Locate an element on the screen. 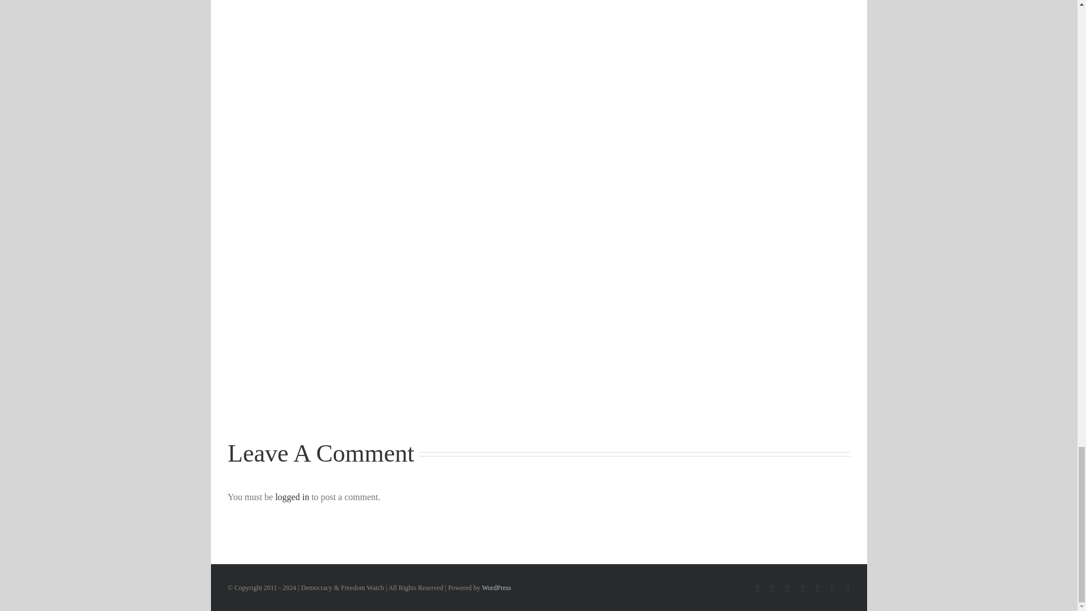  Pinterest is located at coordinates (833, 588).